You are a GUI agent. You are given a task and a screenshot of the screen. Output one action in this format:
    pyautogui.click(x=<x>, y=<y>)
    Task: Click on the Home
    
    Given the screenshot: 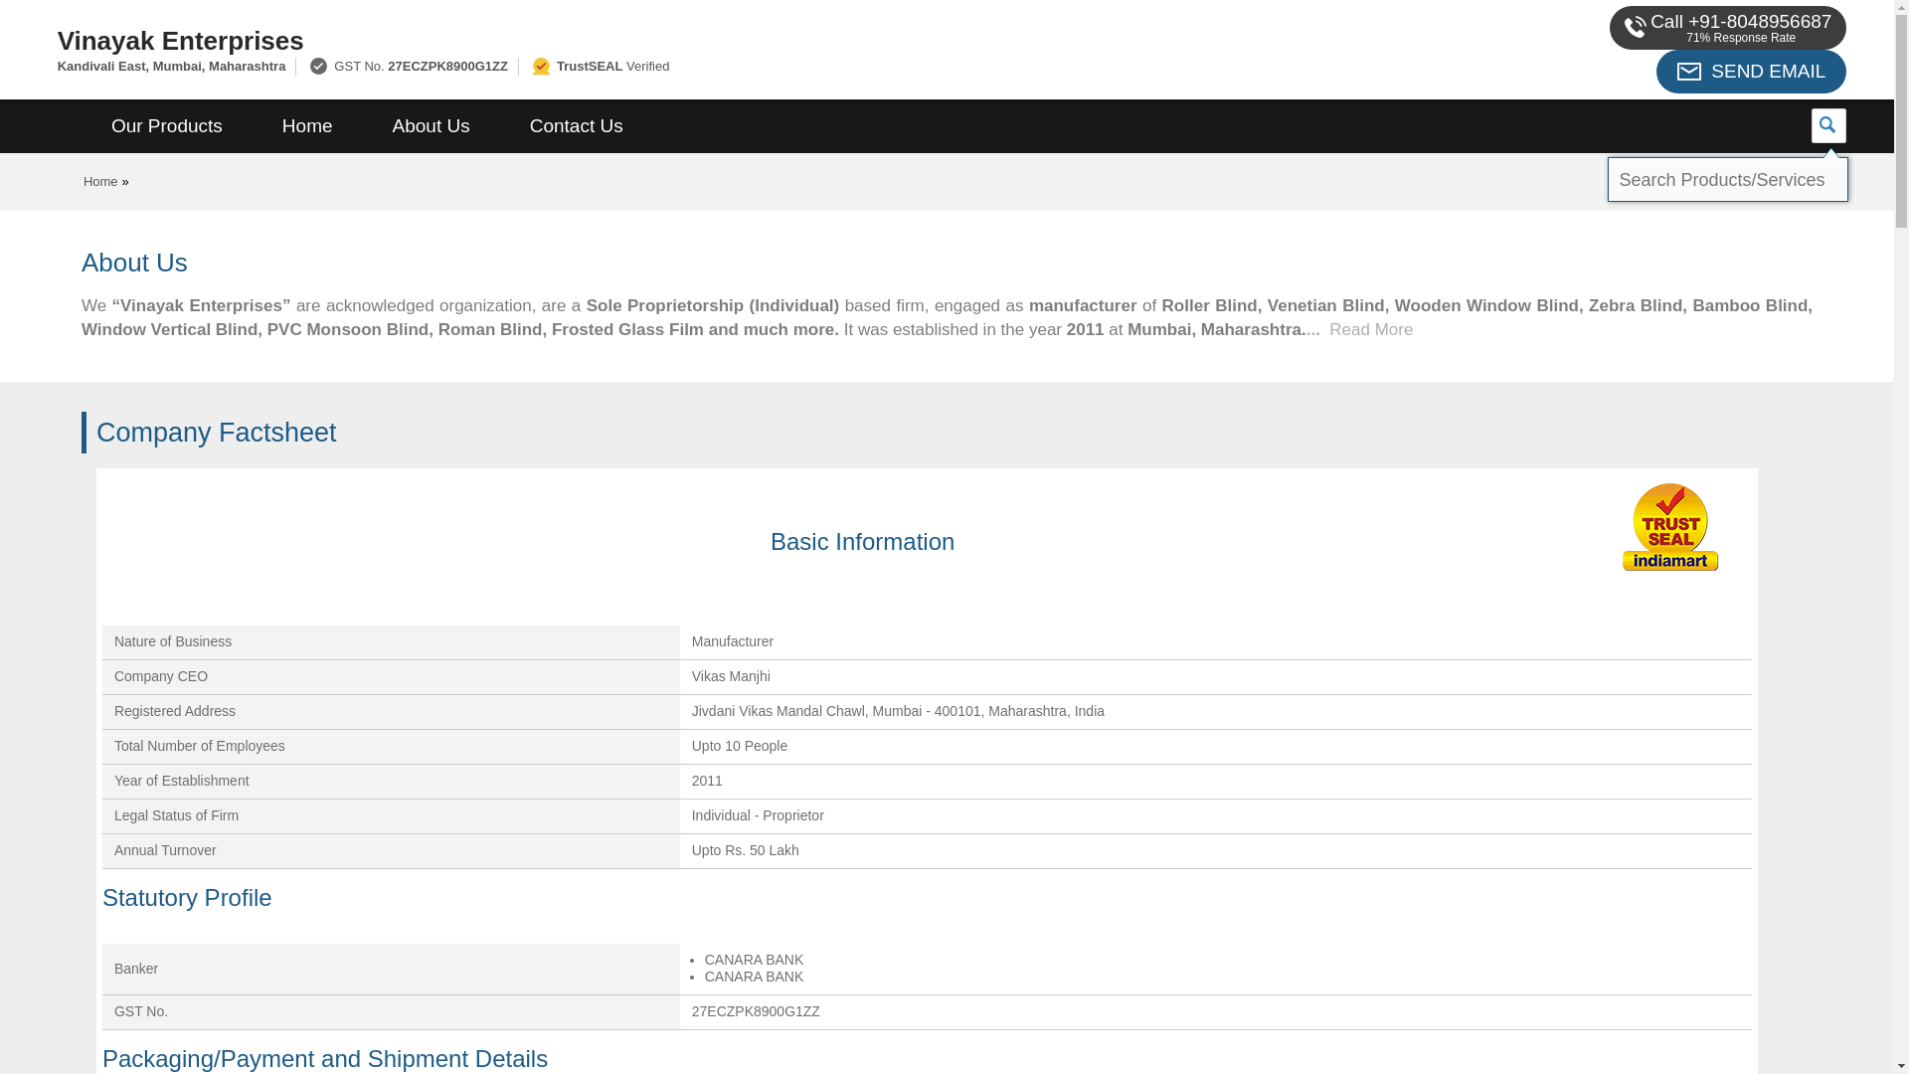 What is the action you would take?
    pyautogui.click(x=101, y=181)
    